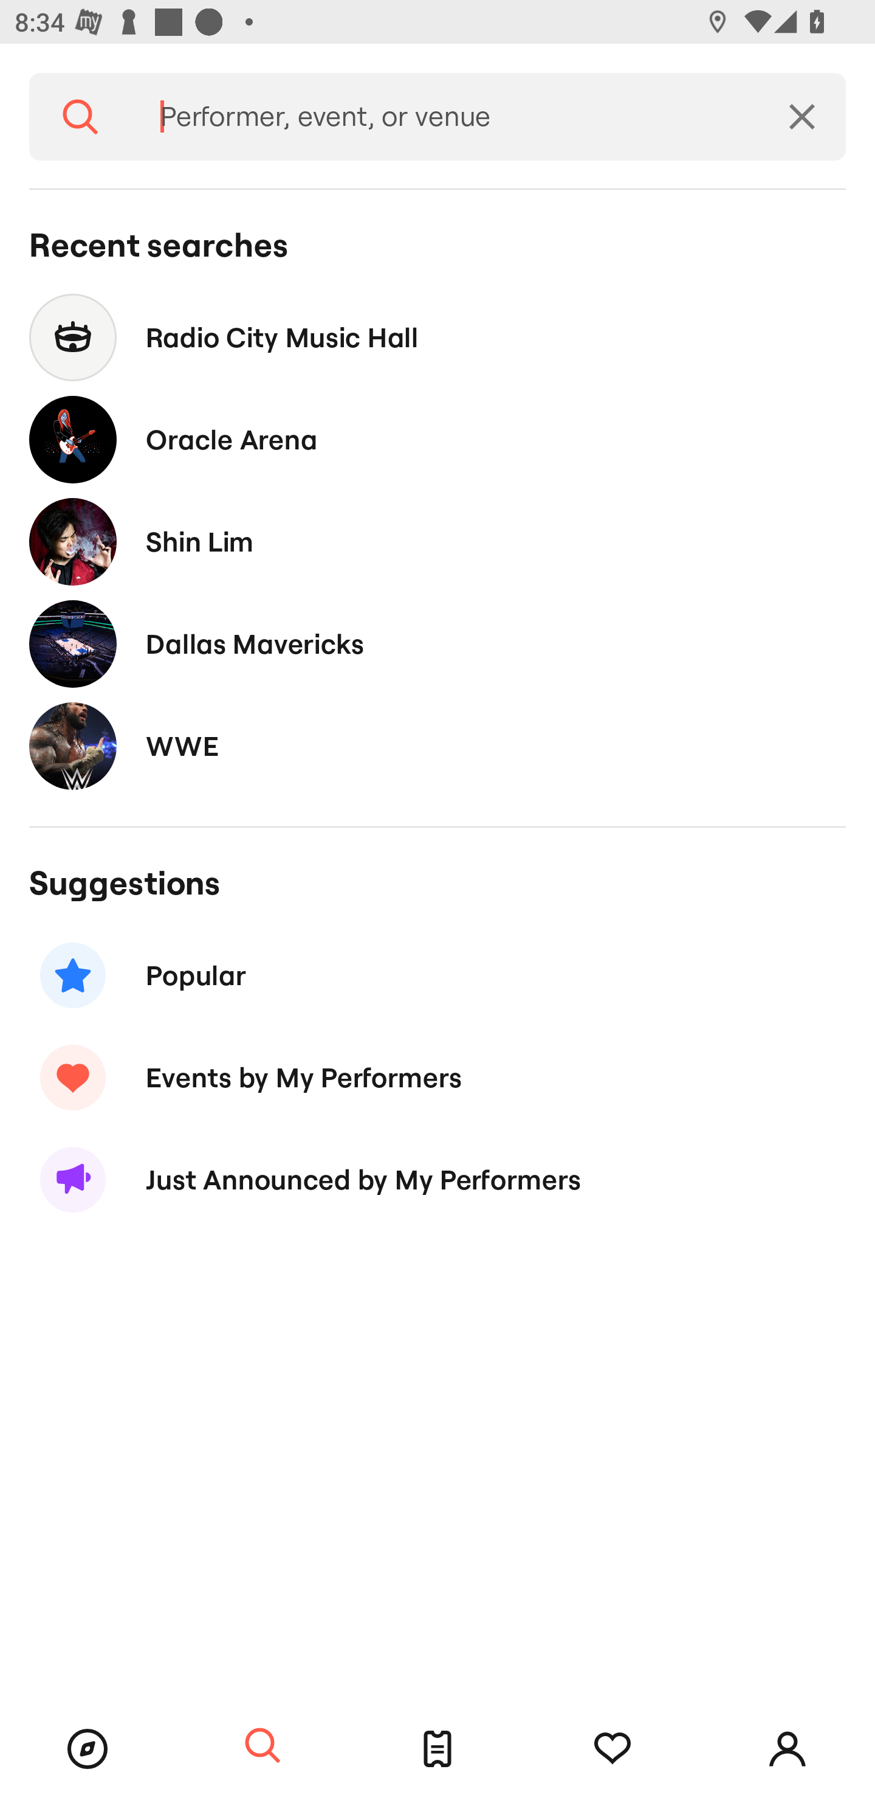 The height and width of the screenshot is (1800, 875). What do you see at coordinates (87, 1749) in the screenshot?
I see `Browse` at bounding box center [87, 1749].